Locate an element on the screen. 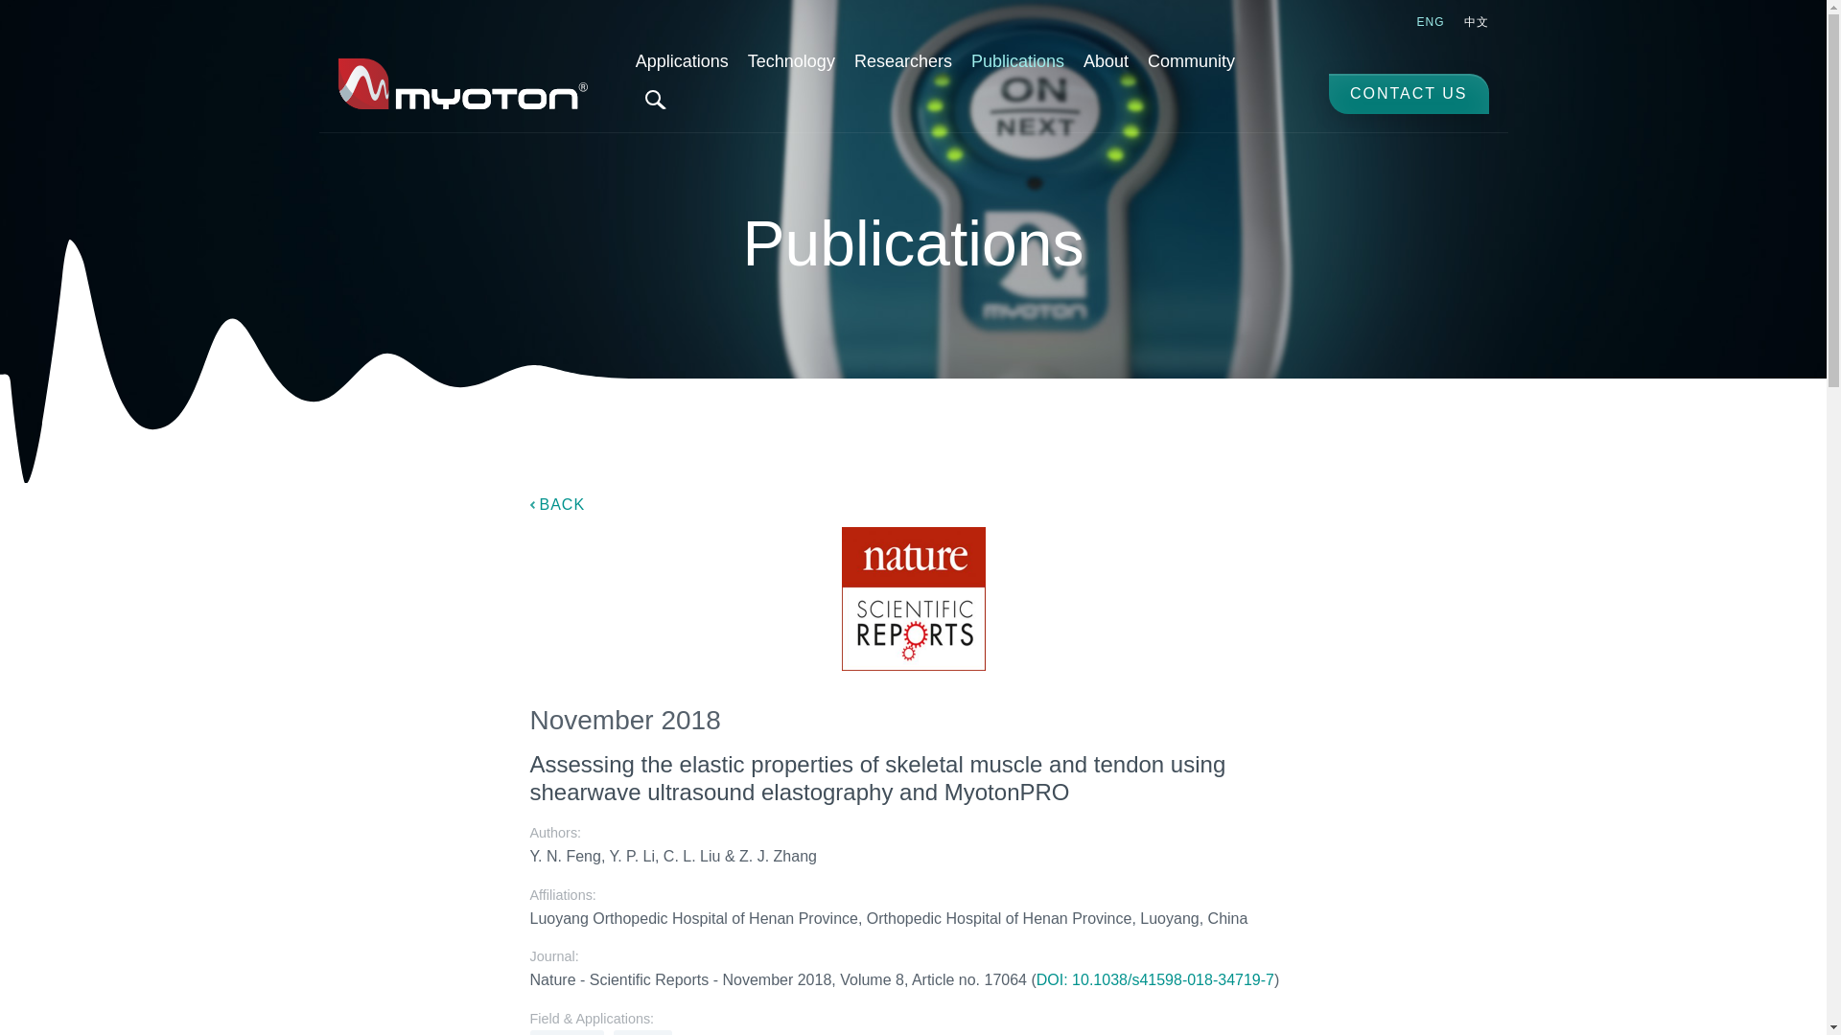  Applications is located at coordinates (681, 61).